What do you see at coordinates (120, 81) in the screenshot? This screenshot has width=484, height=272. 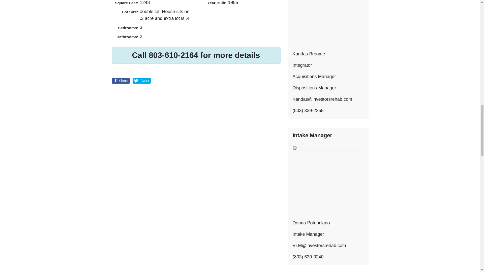 I see `Share` at bounding box center [120, 81].